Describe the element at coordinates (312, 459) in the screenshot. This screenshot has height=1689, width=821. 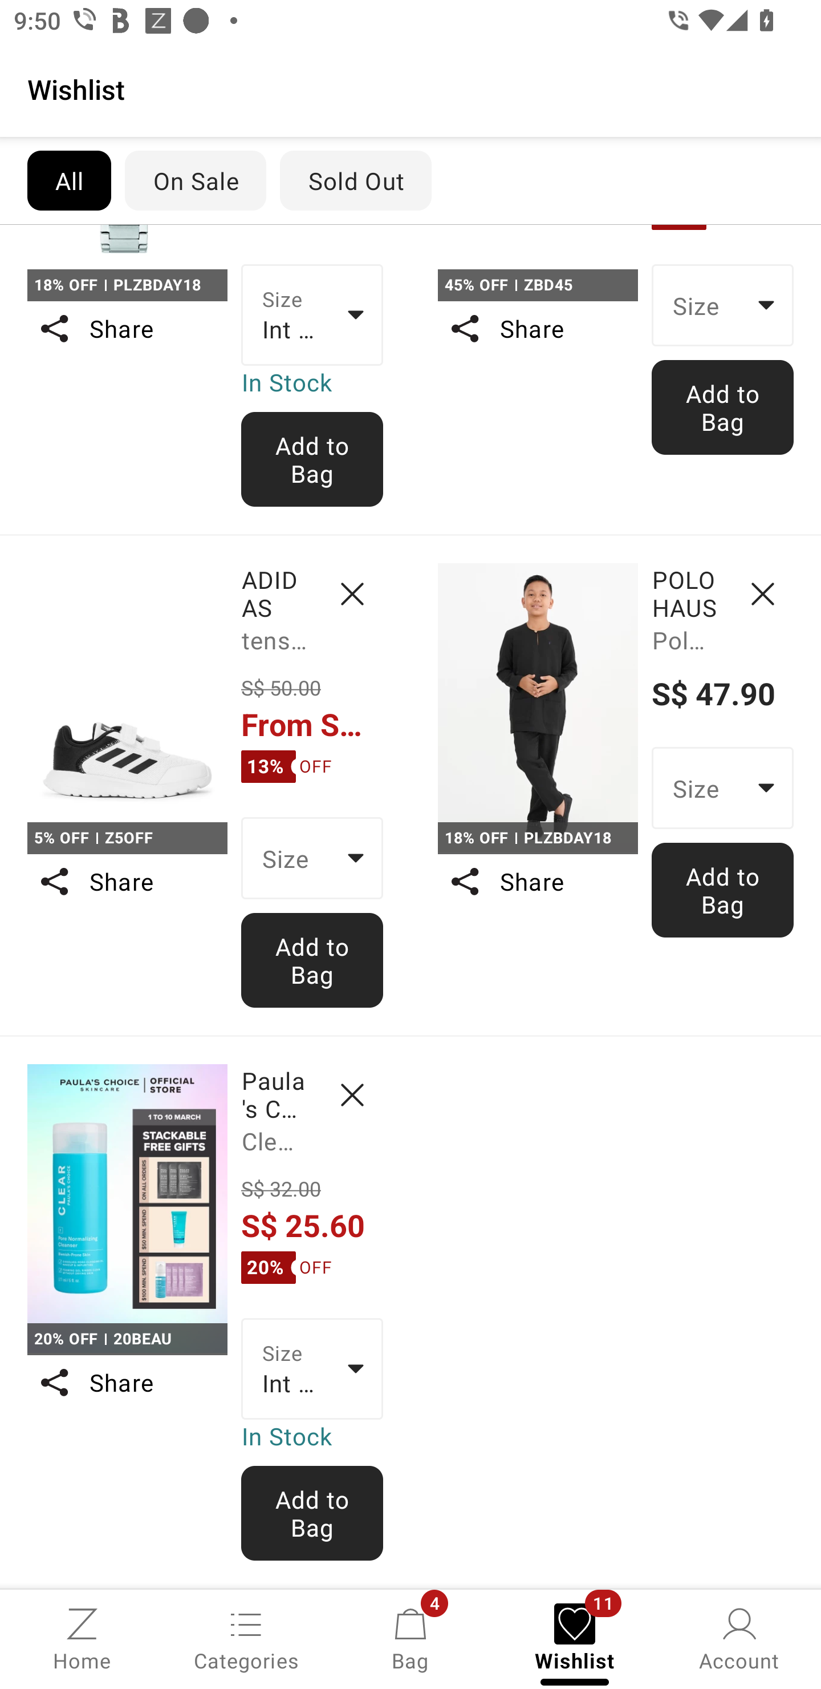
I see `Add to Bag` at that location.